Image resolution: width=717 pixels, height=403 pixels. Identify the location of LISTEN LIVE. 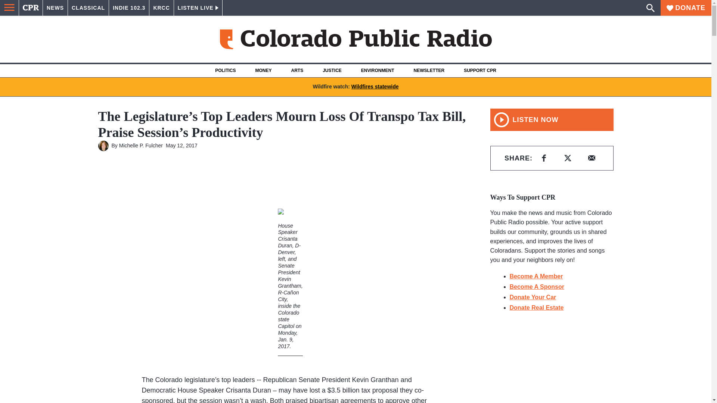
(198, 8).